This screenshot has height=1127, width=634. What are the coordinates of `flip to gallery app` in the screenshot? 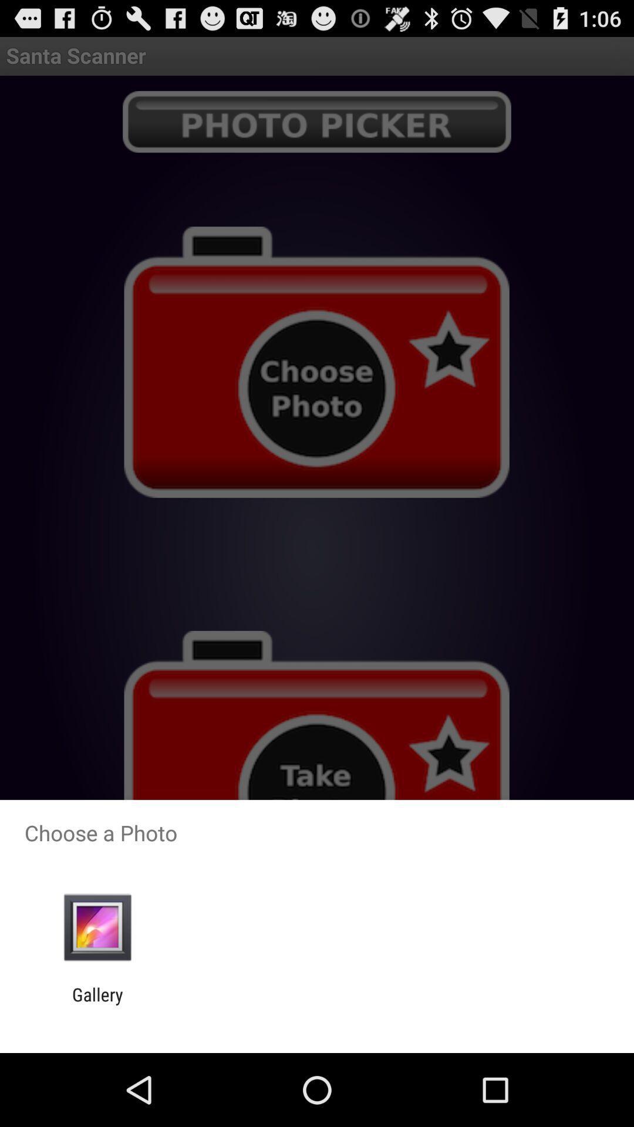 It's located at (97, 1005).